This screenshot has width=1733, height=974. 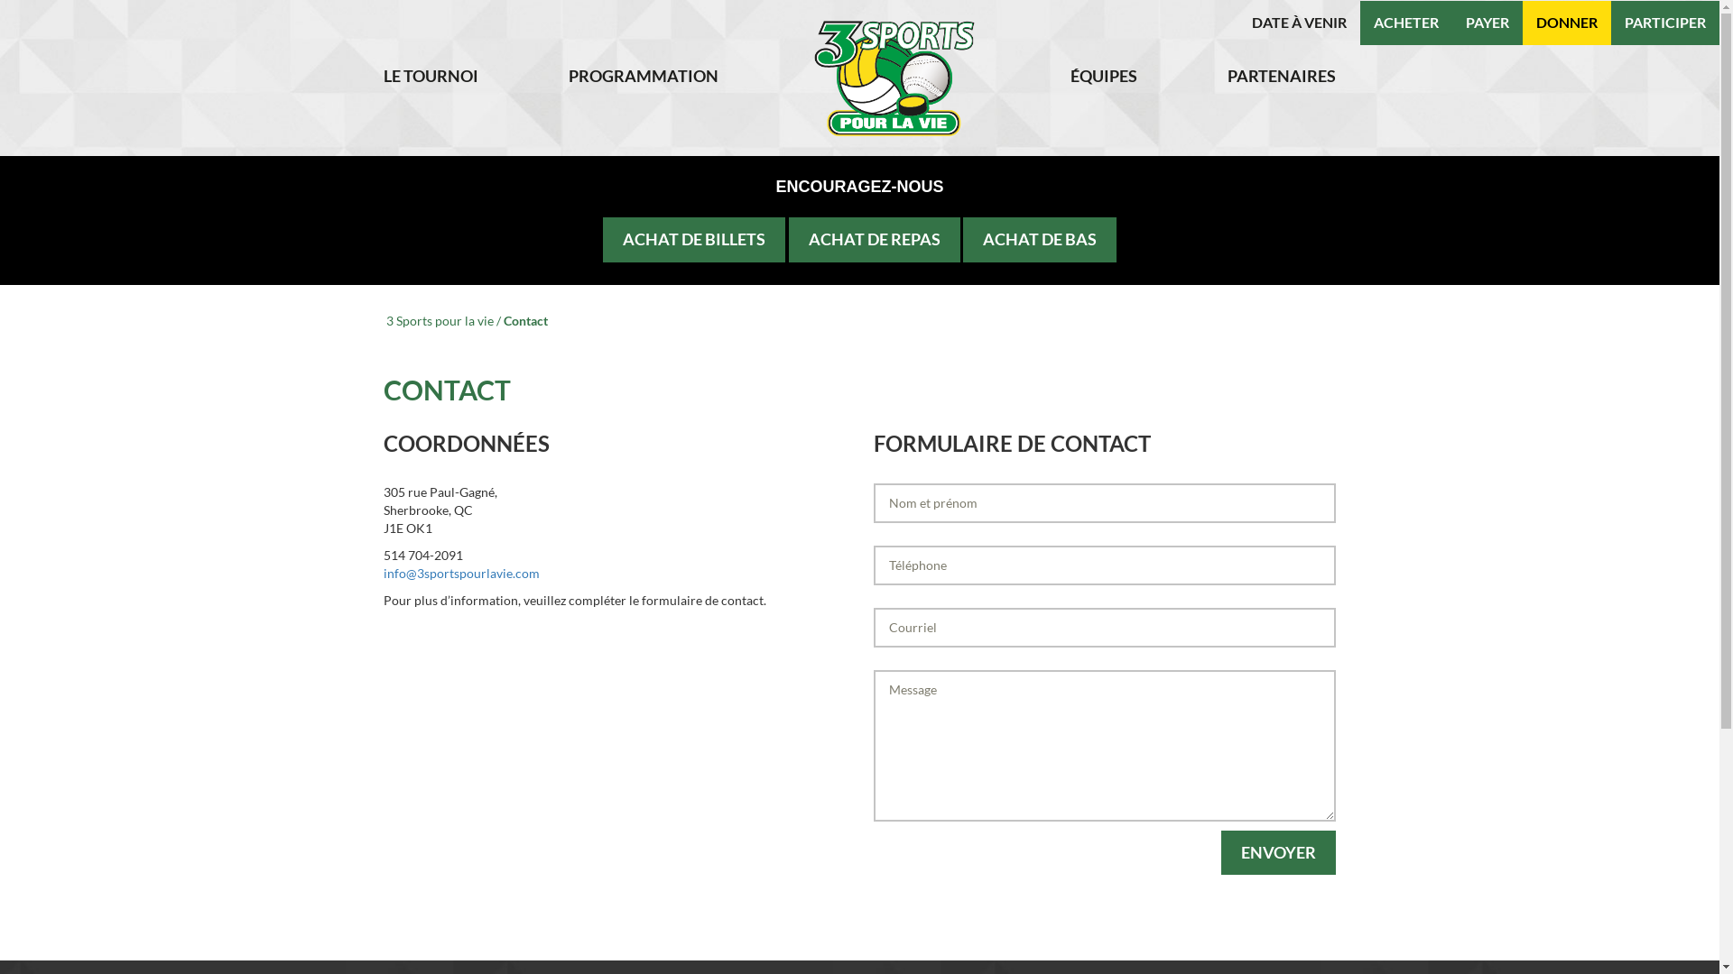 I want to click on 3 Sports pour la vie, so click(x=440, y=321).